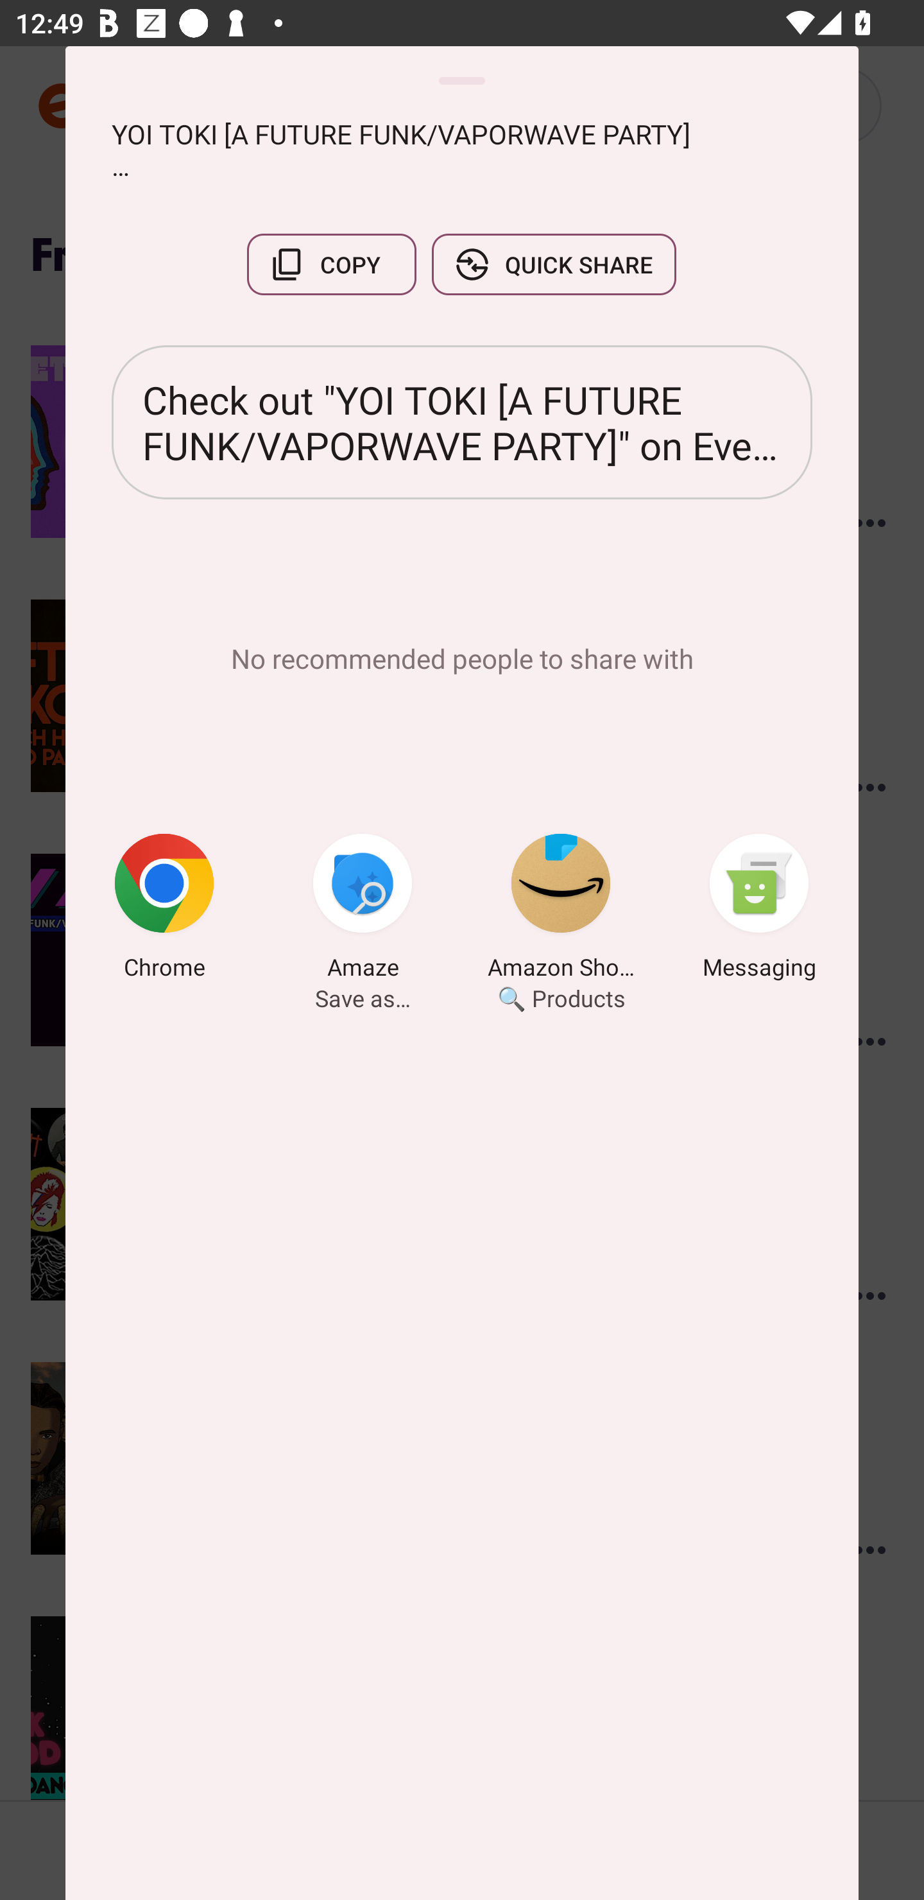 The image size is (924, 1900). What do you see at coordinates (561, 910) in the screenshot?
I see `Amazon Shopping 🔍 Products` at bounding box center [561, 910].